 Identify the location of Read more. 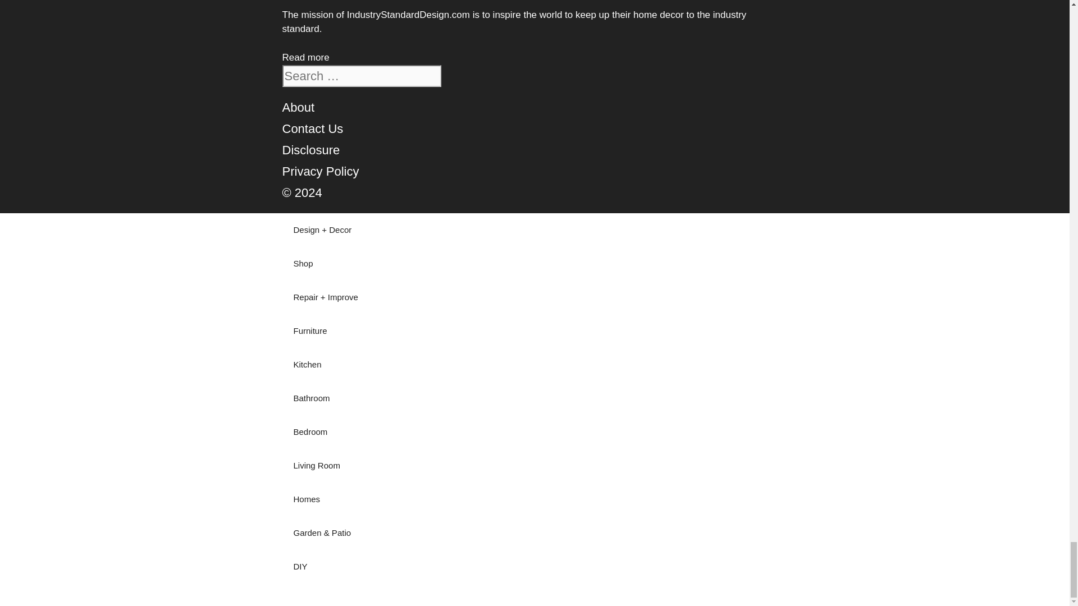
(305, 57).